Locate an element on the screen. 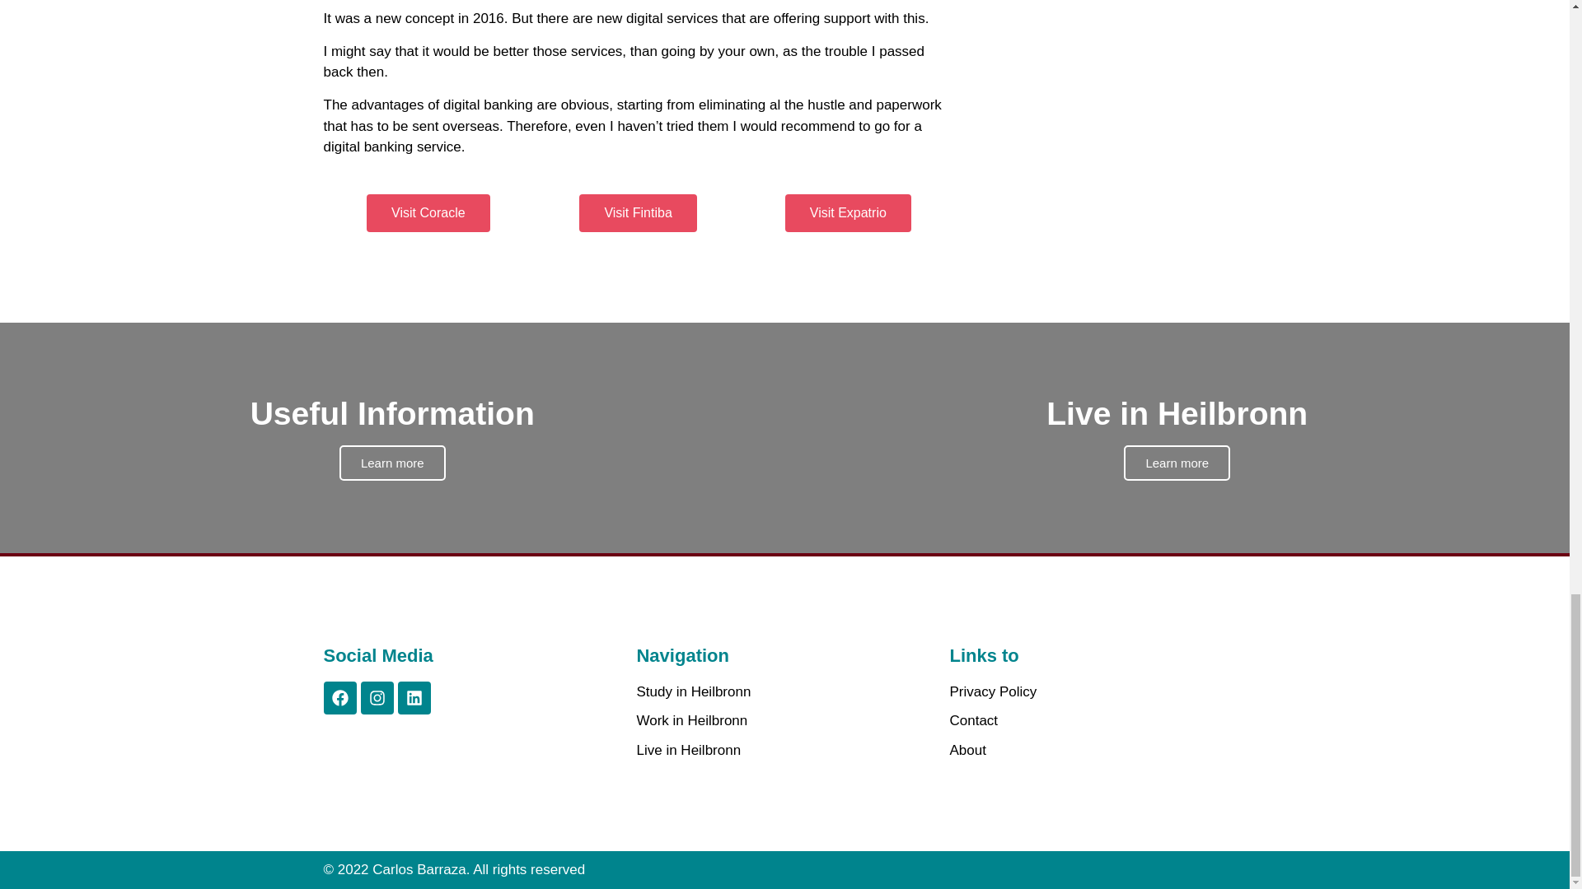  Privacy Policy is located at coordinates (1098, 692).